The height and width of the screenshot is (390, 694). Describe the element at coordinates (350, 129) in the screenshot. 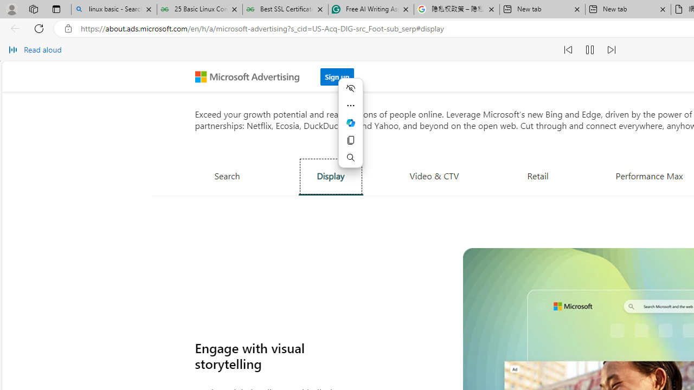

I see `Mini menu on text selection` at that location.